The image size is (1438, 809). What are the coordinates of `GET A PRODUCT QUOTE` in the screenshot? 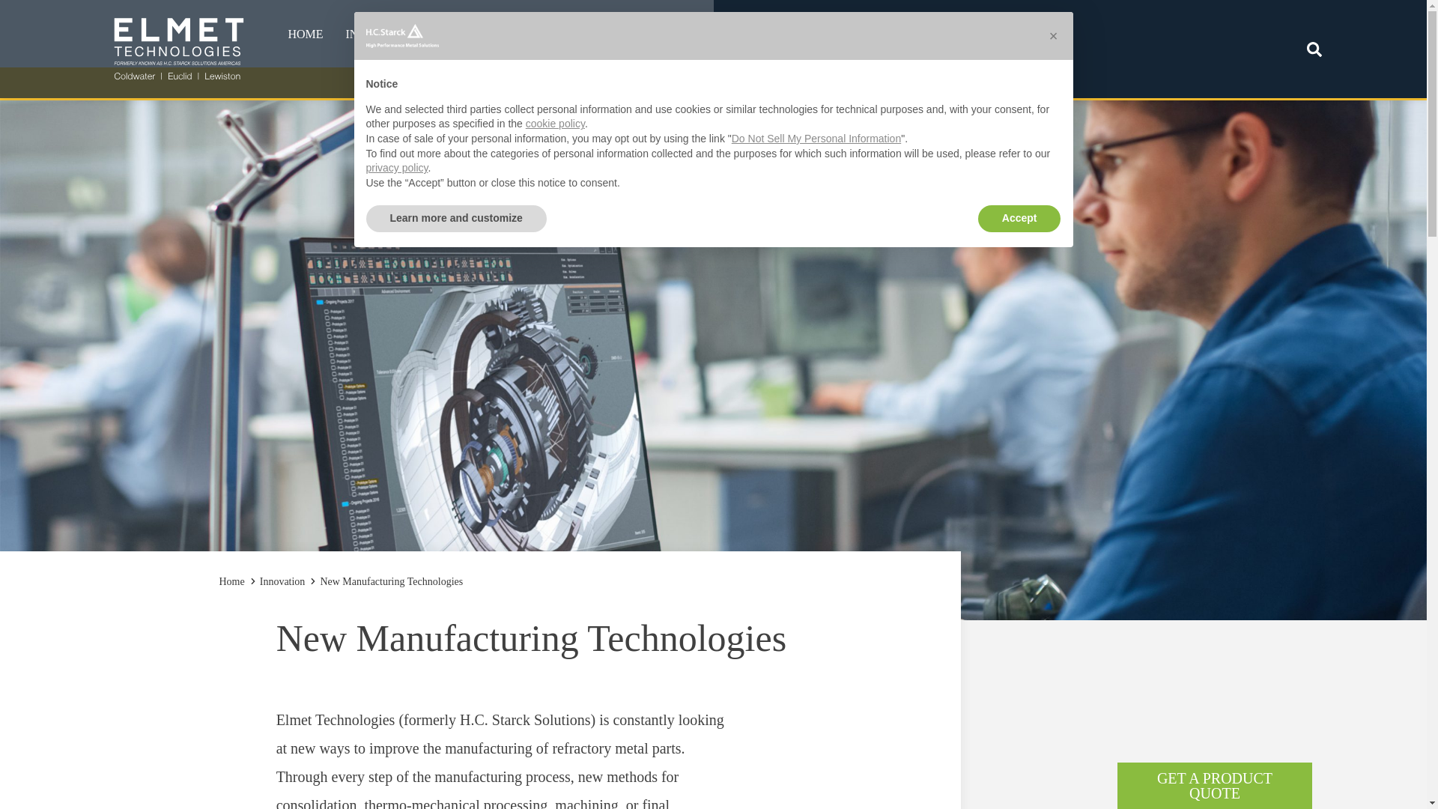 It's located at (1214, 786).